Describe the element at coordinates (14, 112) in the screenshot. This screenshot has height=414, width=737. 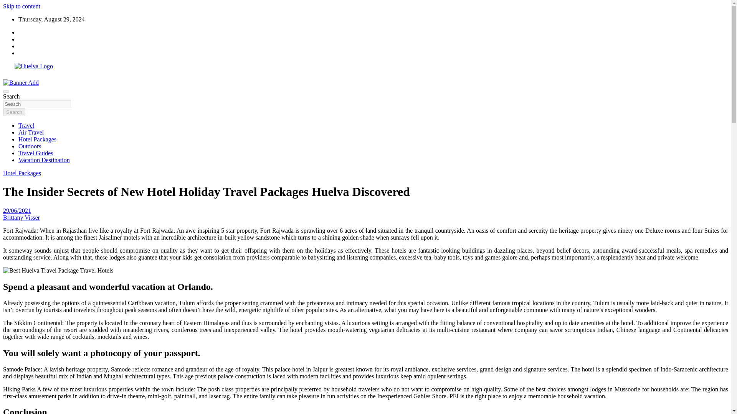
I see `Search` at that location.